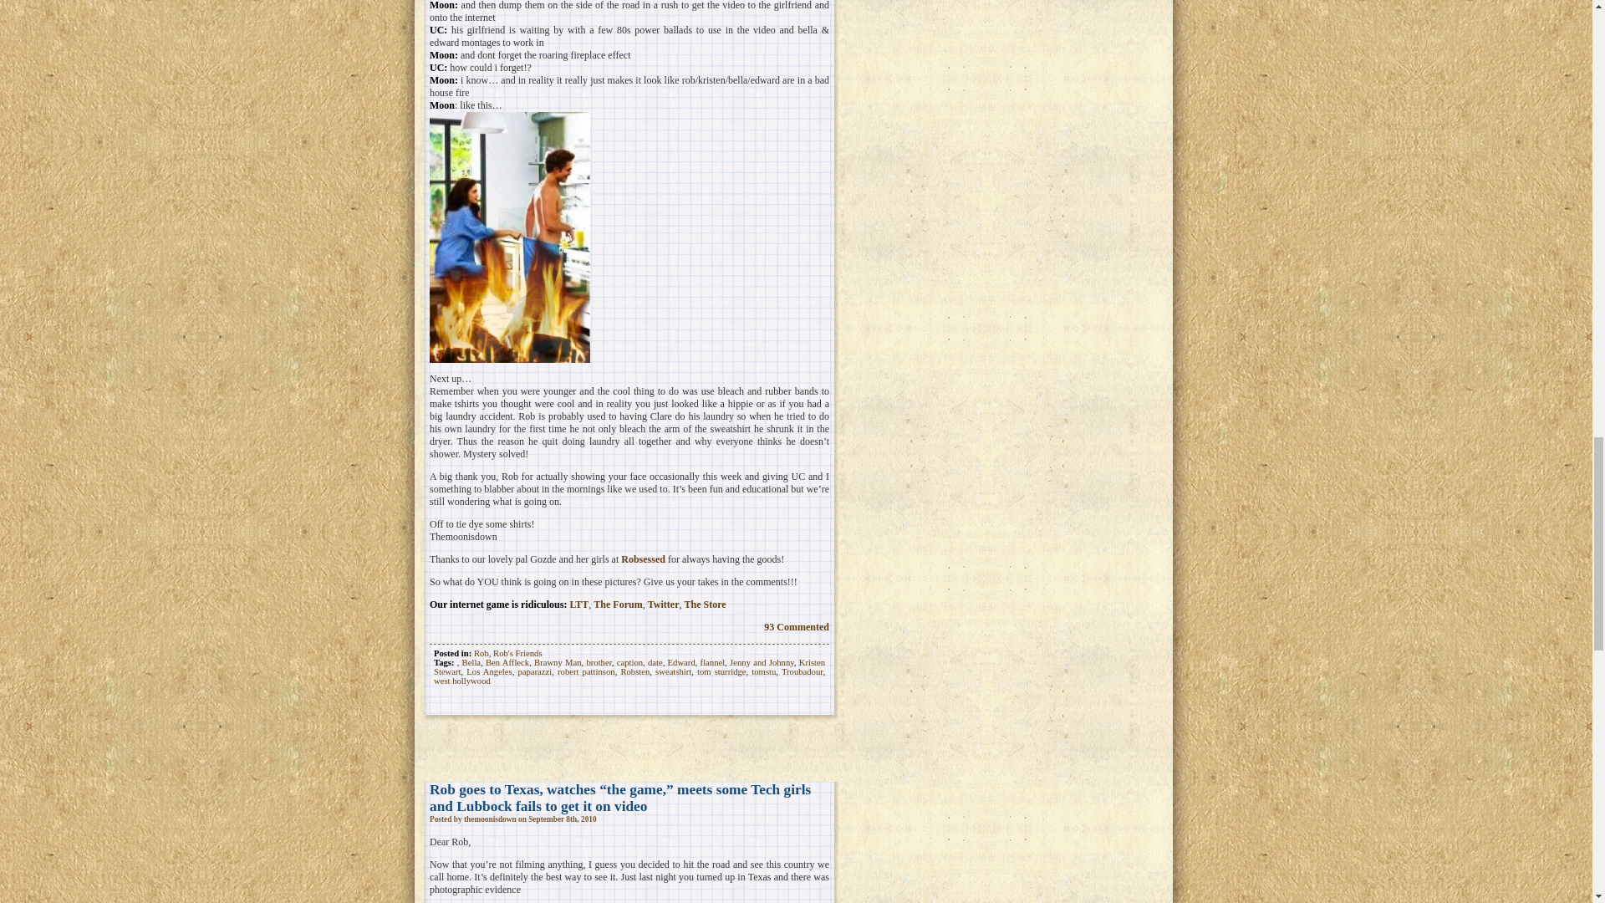 The height and width of the screenshot is (903, 1605). I want to click on Edward, so click(680, 662).